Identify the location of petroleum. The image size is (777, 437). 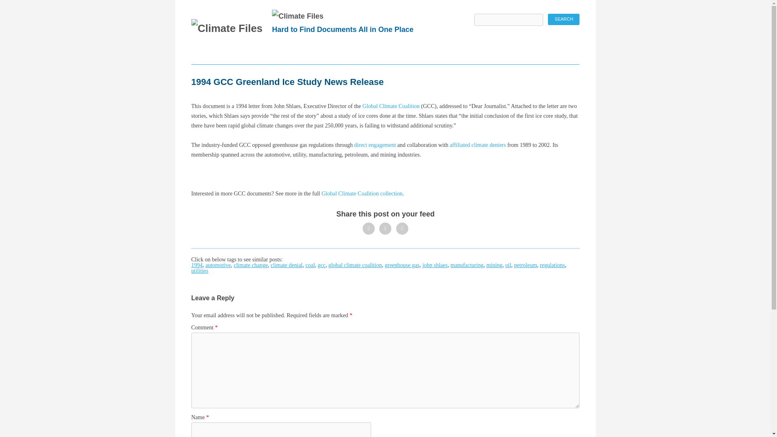
(525, 265).